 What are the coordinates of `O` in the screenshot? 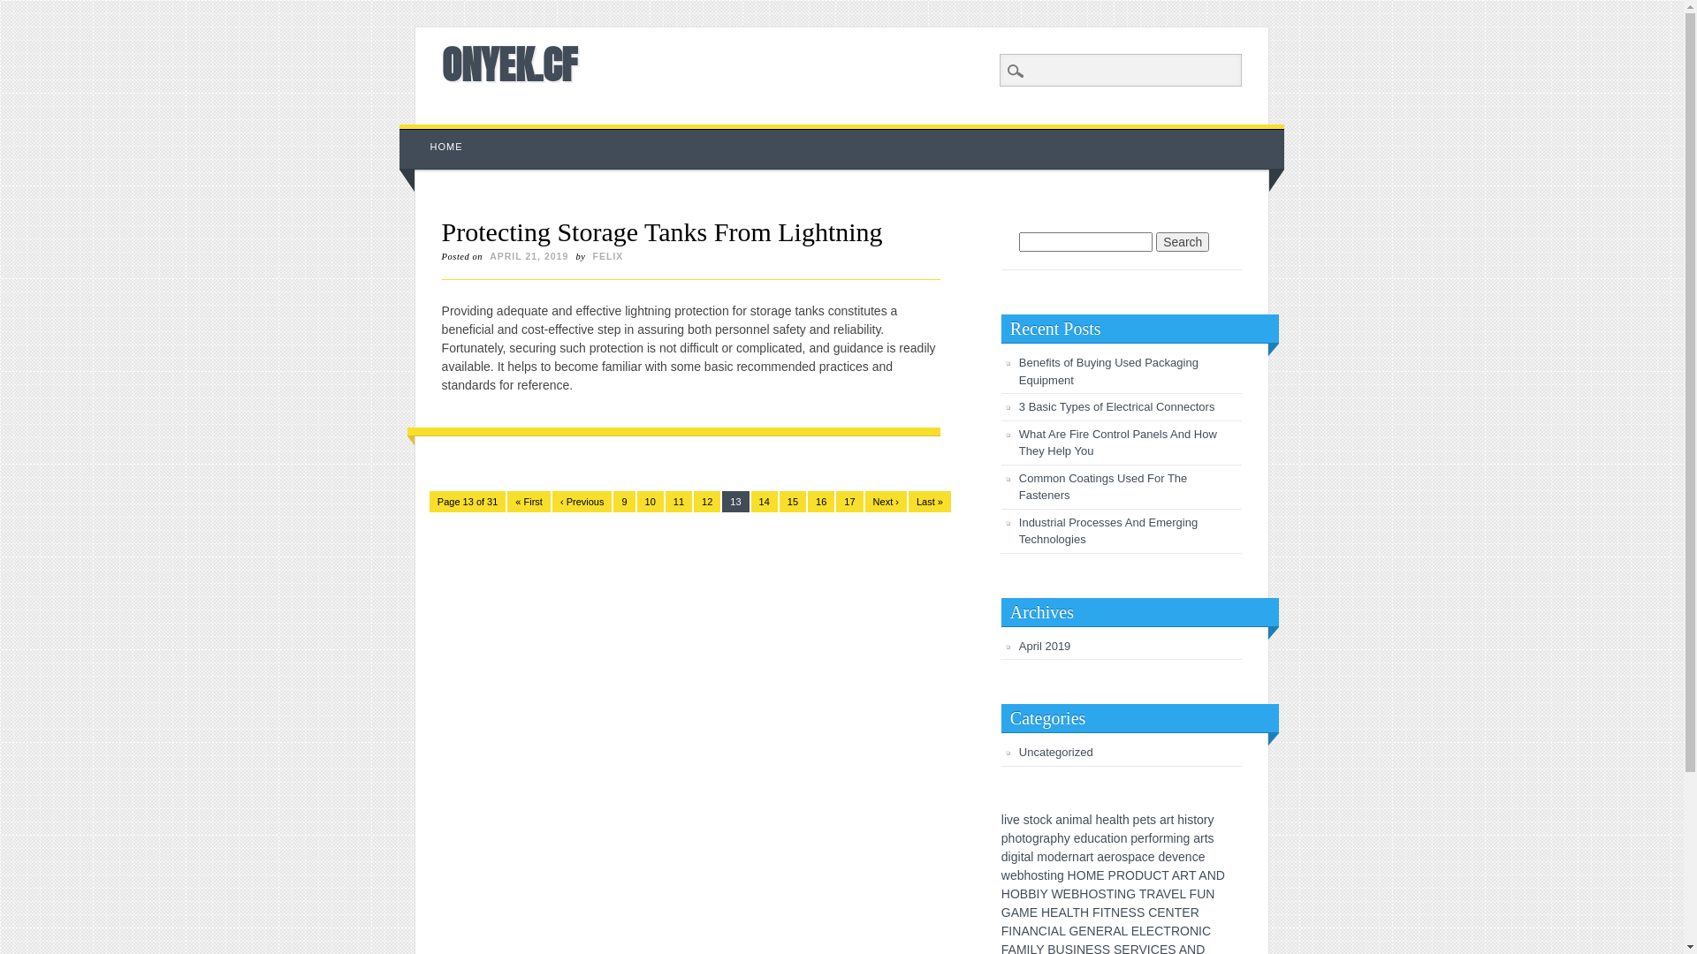 It's located at (1092, 894).